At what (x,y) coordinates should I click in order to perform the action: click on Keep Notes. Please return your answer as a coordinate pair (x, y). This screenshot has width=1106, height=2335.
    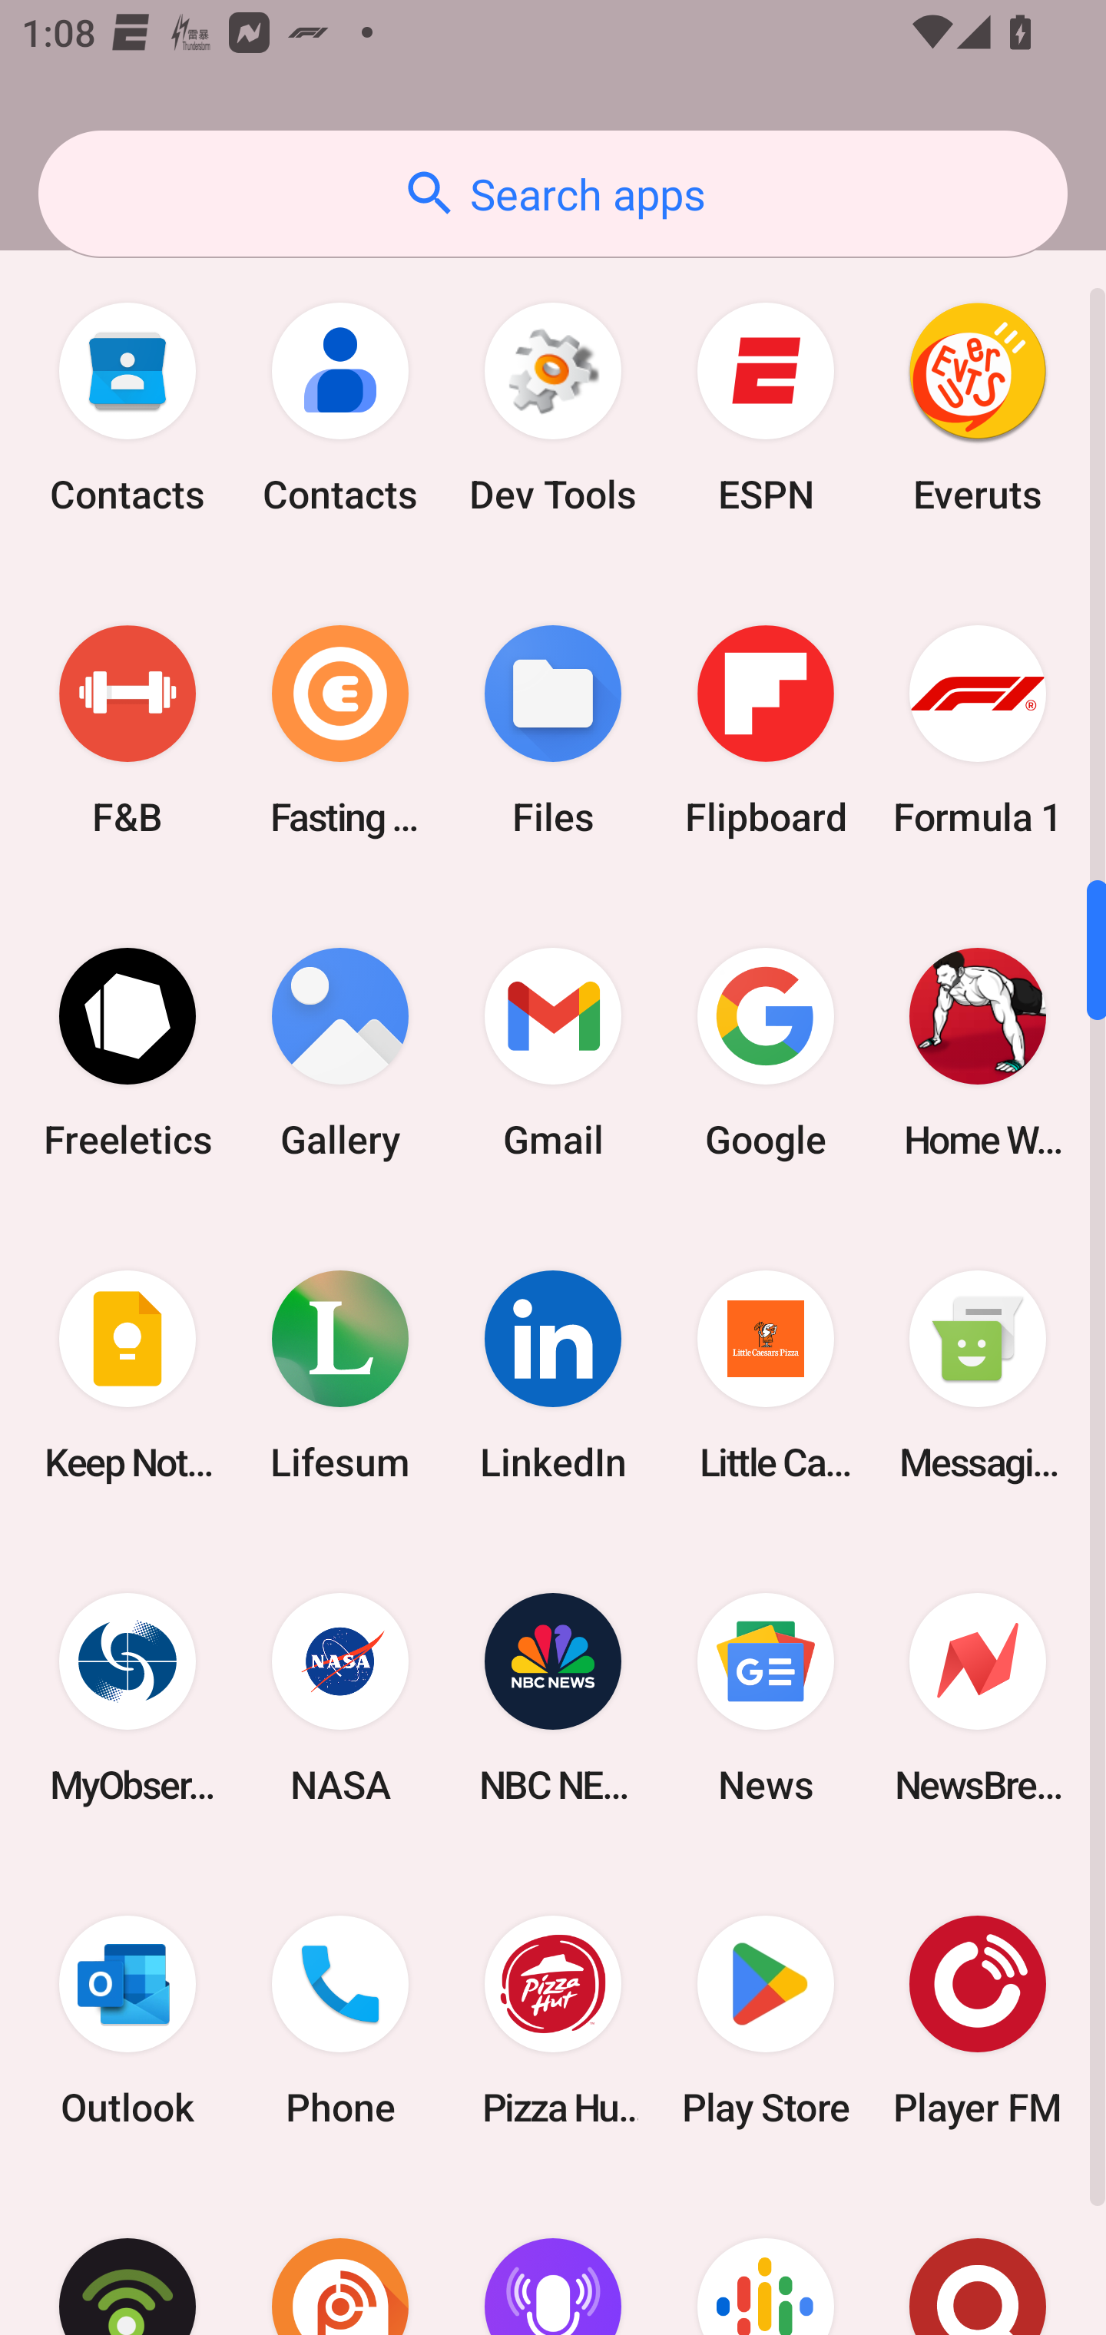
    Looking at the image, I should click on (127, 1375).